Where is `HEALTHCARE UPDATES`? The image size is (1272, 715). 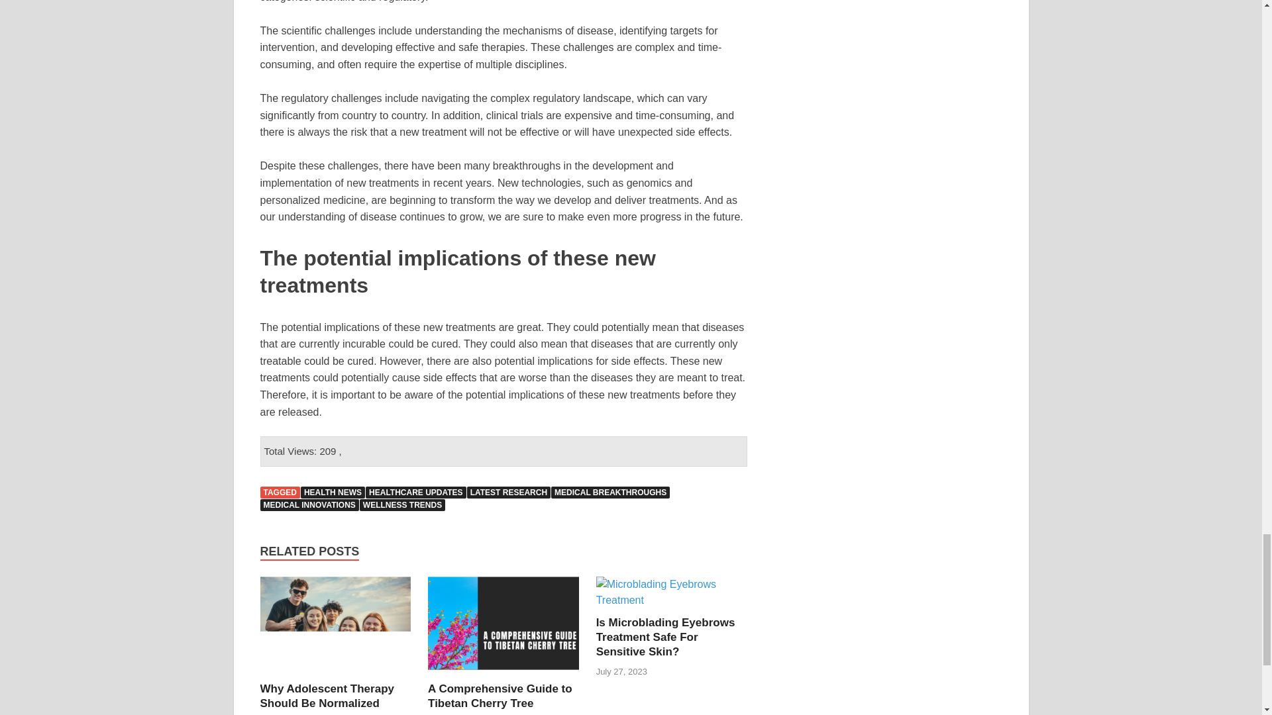 HEALTHCARE UPDATES is located at coordinates (416, 493).